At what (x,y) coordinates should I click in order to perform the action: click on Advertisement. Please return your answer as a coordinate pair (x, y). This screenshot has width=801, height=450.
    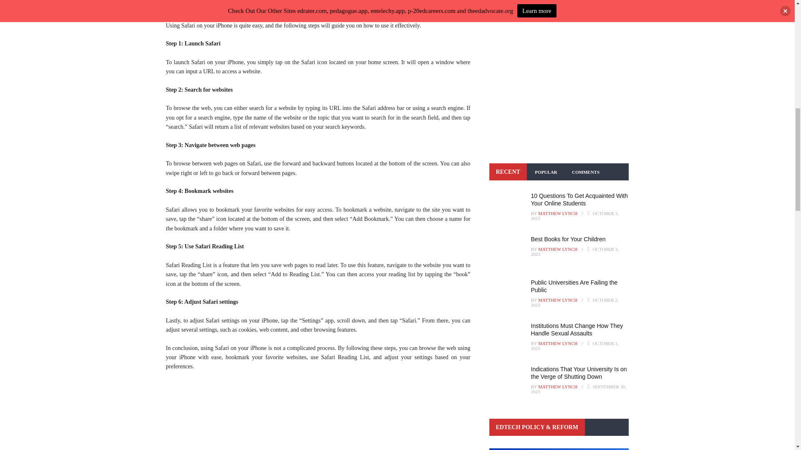
    Looking at the image, I should click on (559, 91).